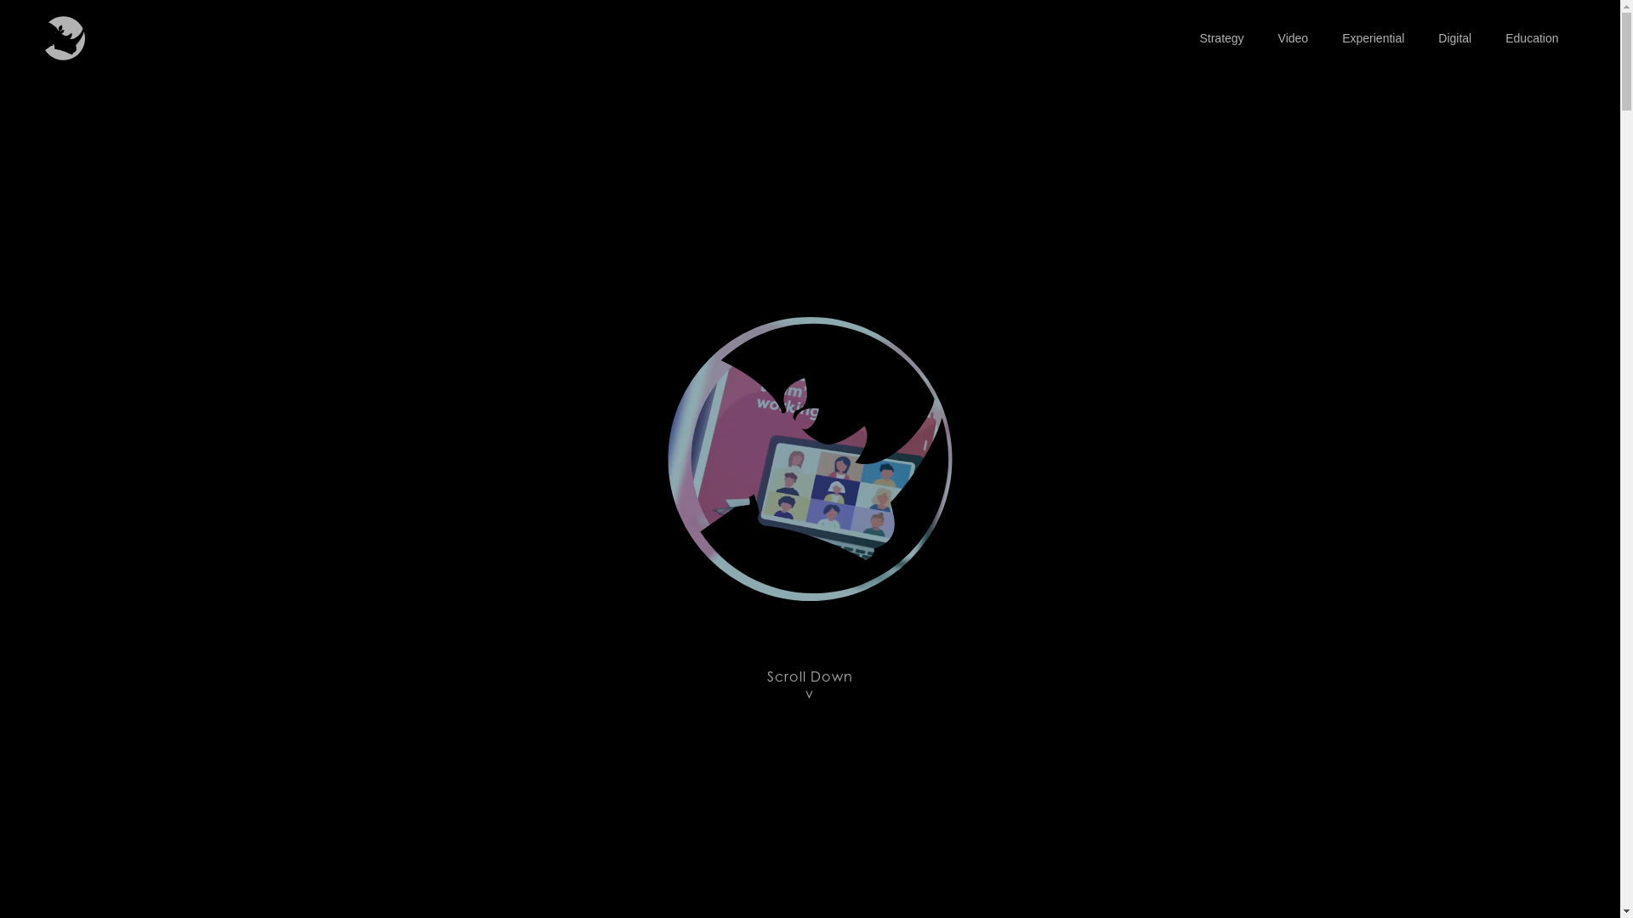  What do you see at coordinates (1294, 38) in the screenshot?
I see `Video` at bounding box center [1294, 38].